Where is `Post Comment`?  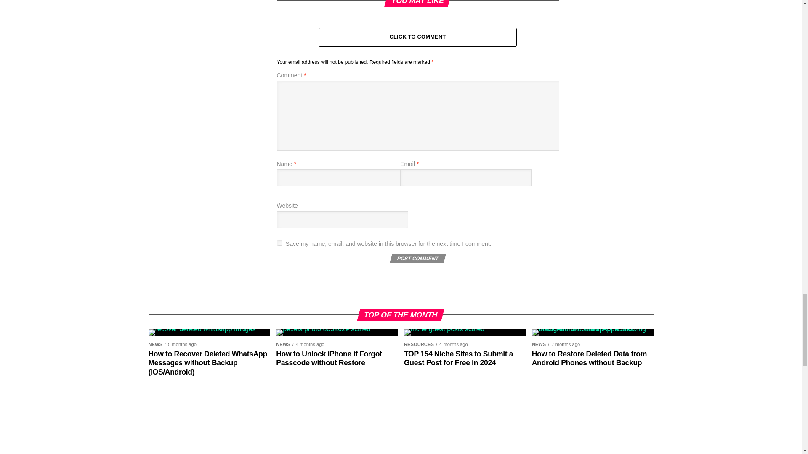 Post Comment is located at coordinates (417, 258).